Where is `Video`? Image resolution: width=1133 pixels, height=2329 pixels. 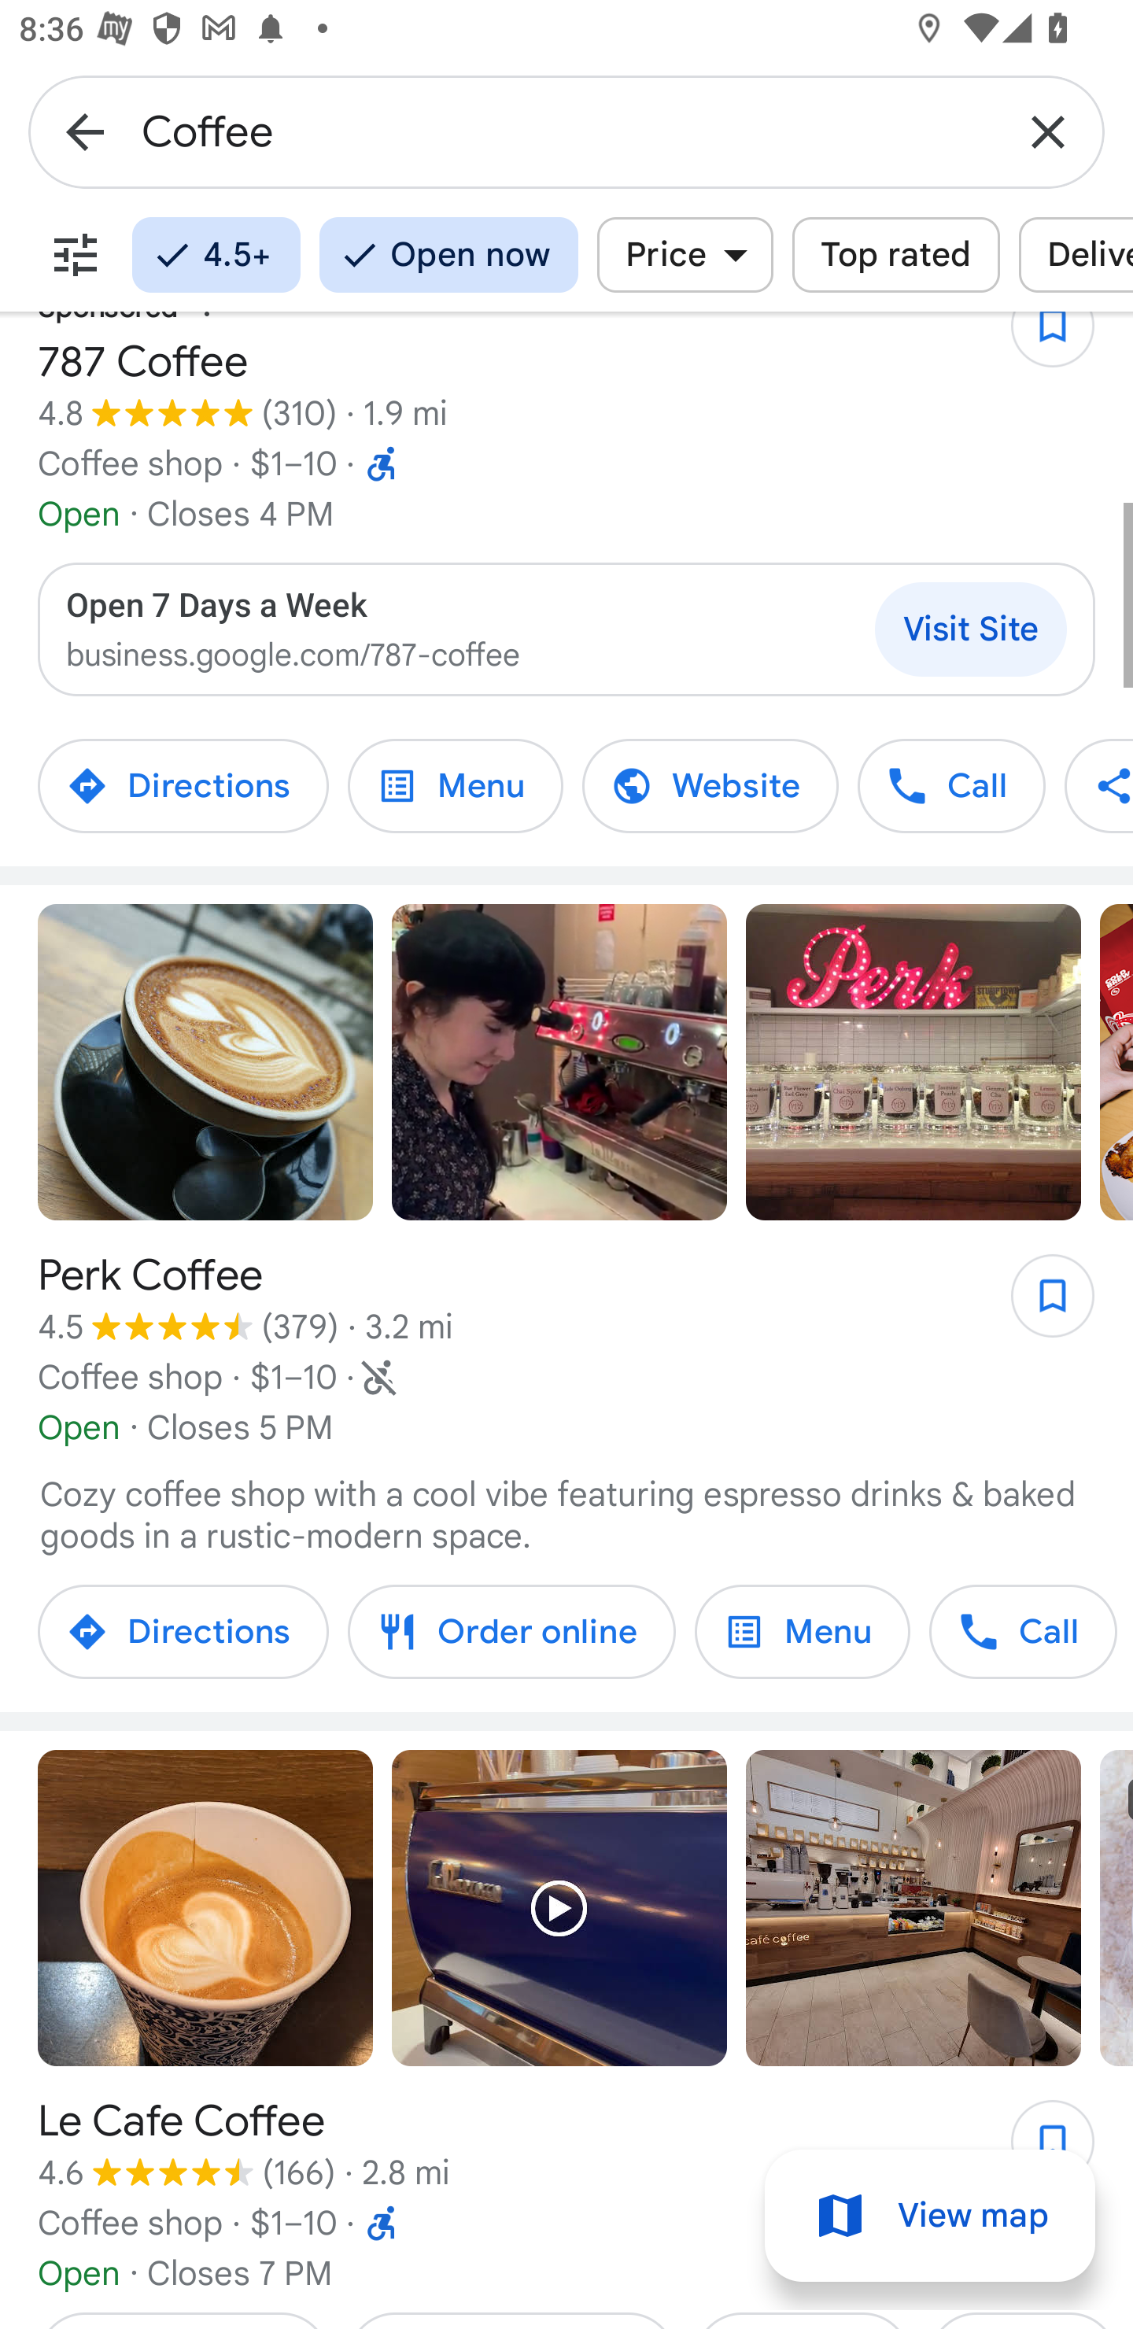 Video is located at coordinates (559, 1062).